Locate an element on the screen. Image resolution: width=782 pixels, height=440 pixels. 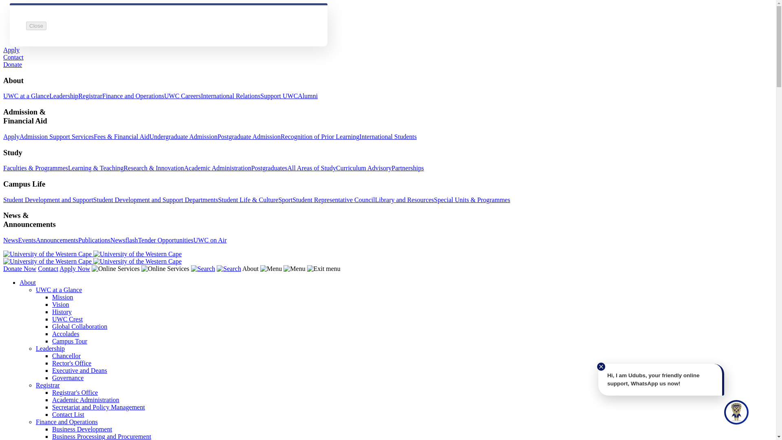
Postgraduate Admission is located at coordinates (249, 137).